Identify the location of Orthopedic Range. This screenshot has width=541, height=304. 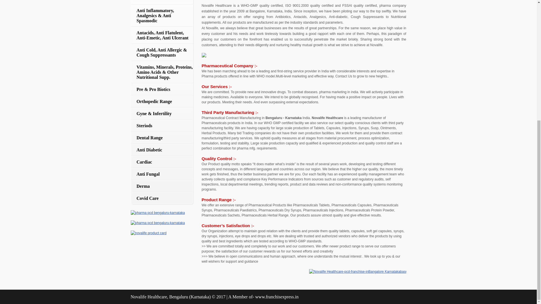
(162, 101).